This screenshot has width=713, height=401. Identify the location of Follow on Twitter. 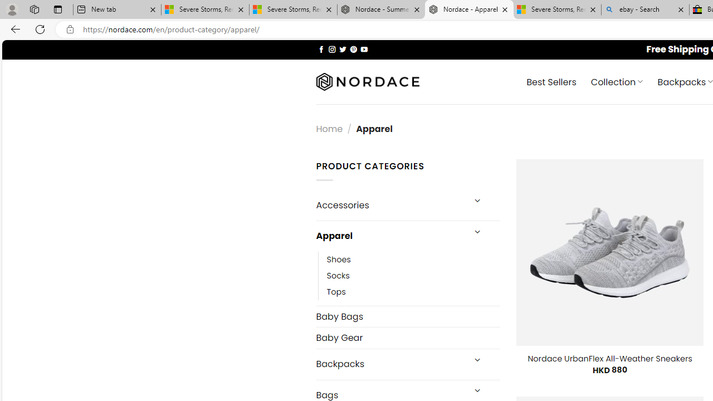
(343, 49).